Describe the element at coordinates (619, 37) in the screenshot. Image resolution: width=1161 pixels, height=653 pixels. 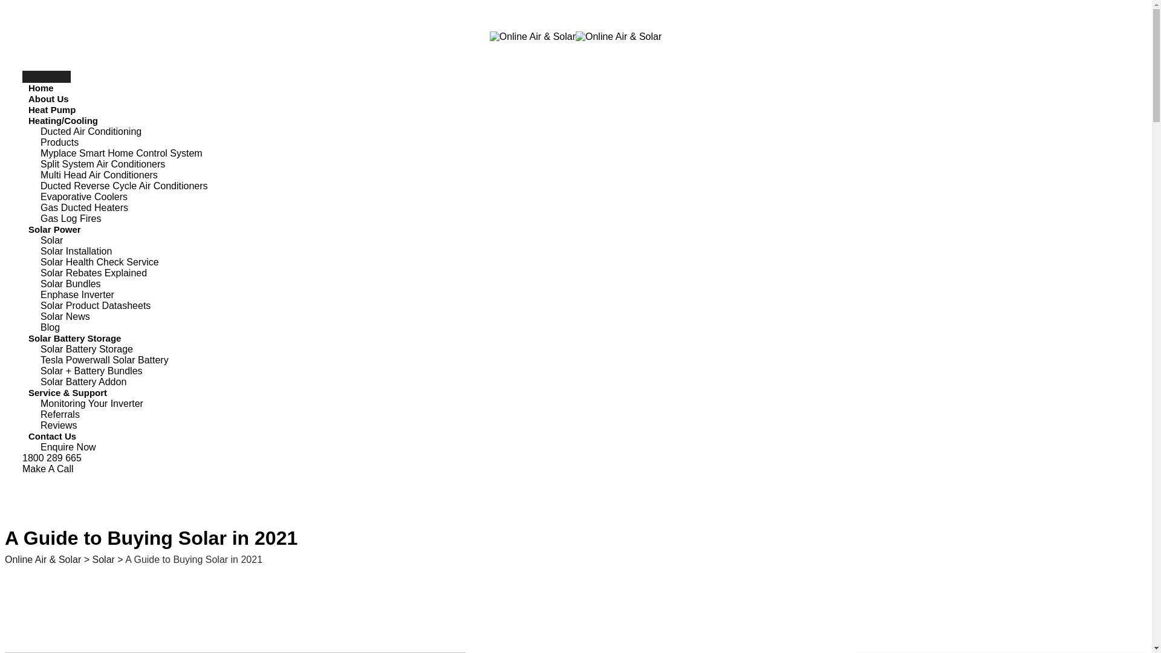
I see `Online Air & Solar` at that location.